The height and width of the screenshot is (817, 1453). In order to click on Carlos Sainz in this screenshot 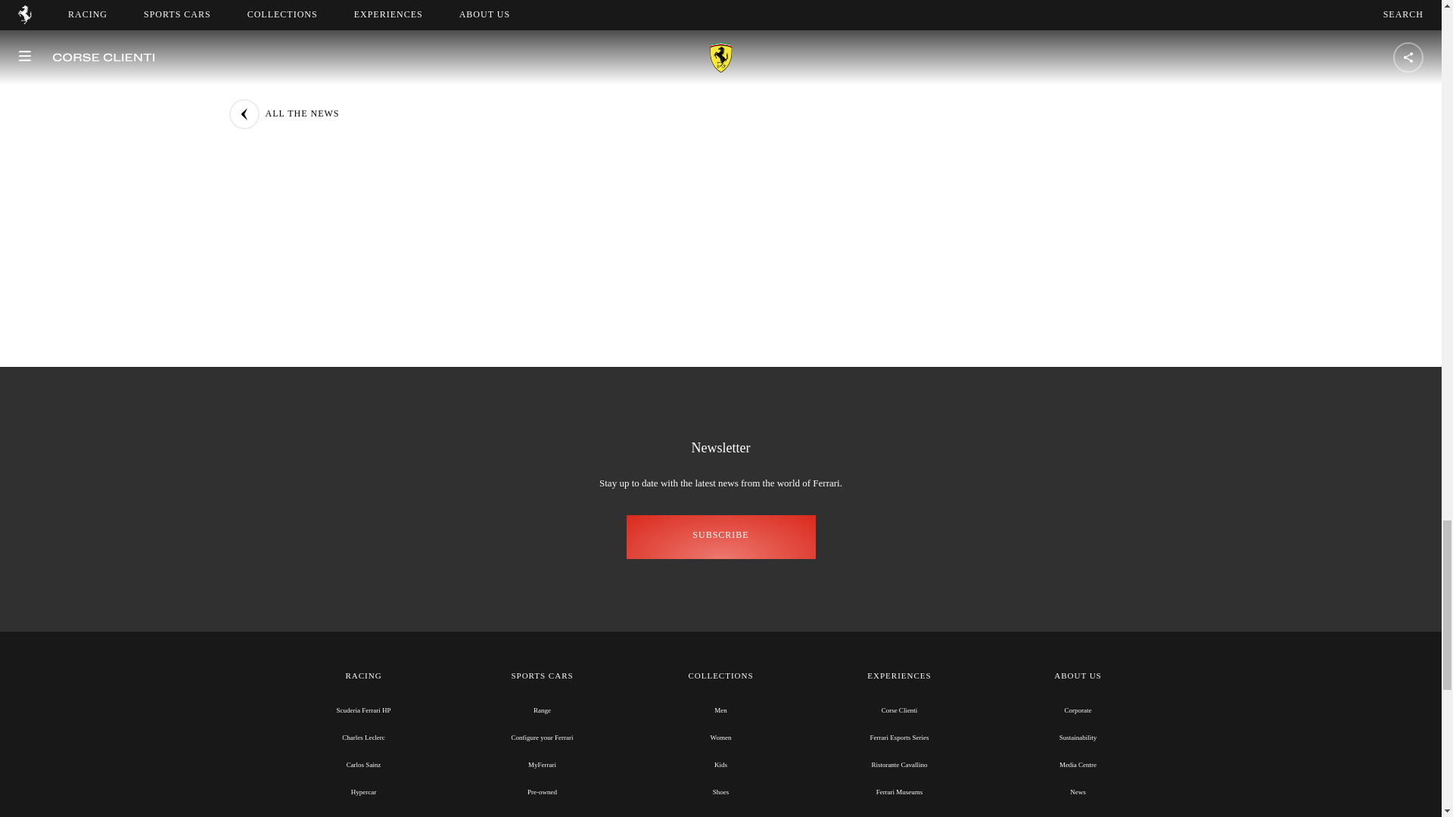, I will do `click(363, 764)`.